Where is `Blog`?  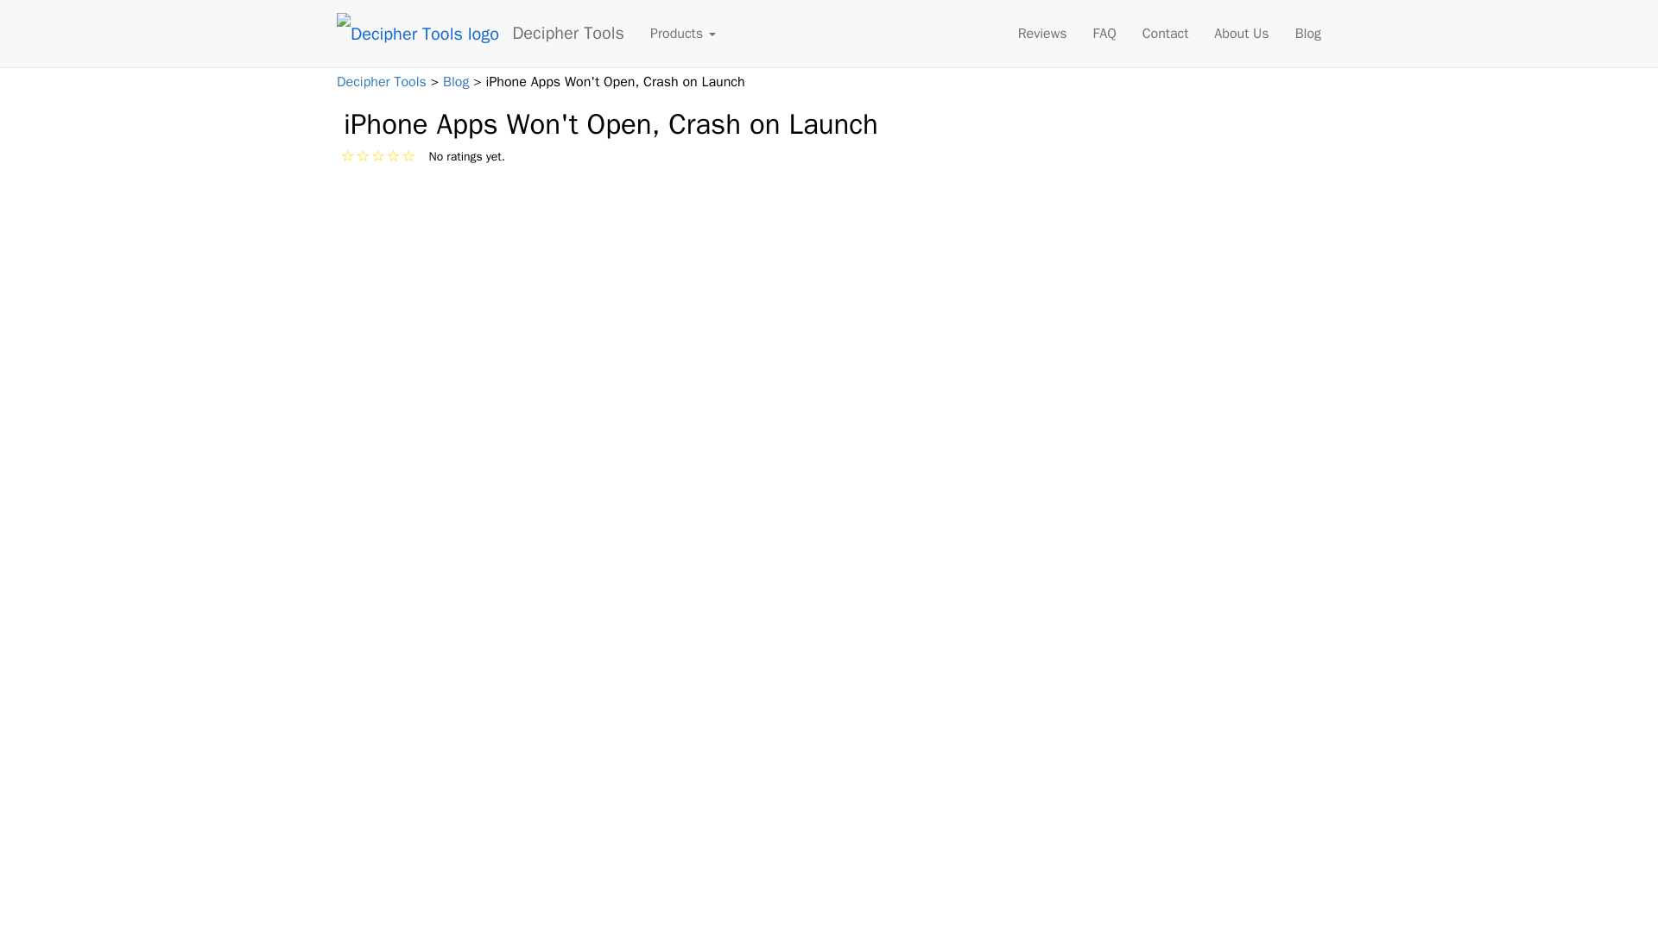 Blog is located at coordinates (1307, 33).